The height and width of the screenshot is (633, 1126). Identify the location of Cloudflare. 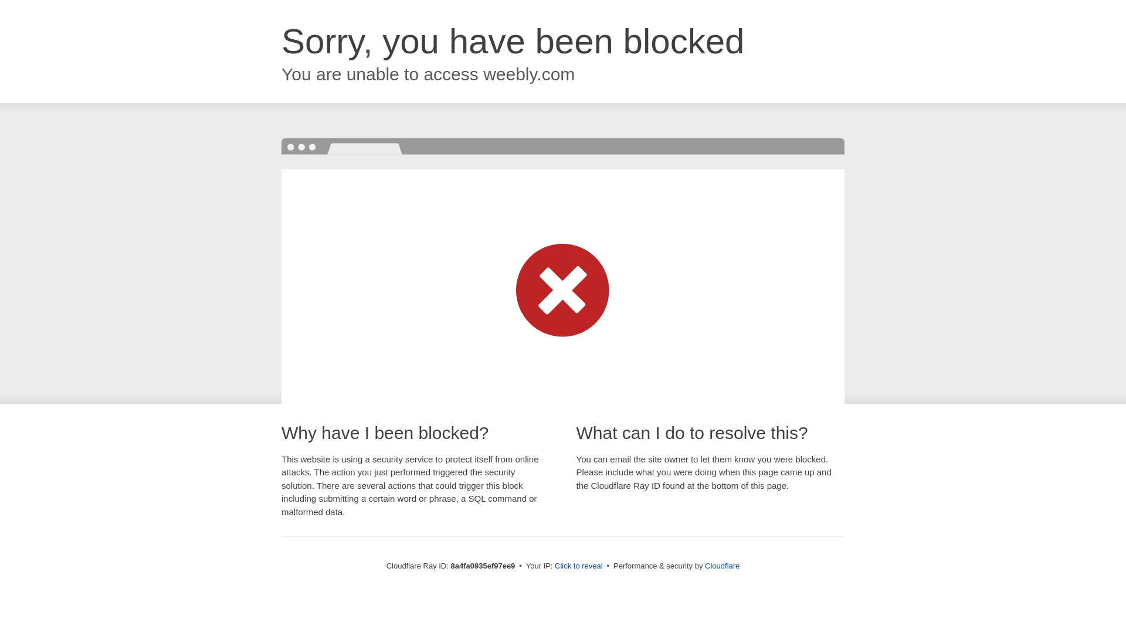
(722, 566).